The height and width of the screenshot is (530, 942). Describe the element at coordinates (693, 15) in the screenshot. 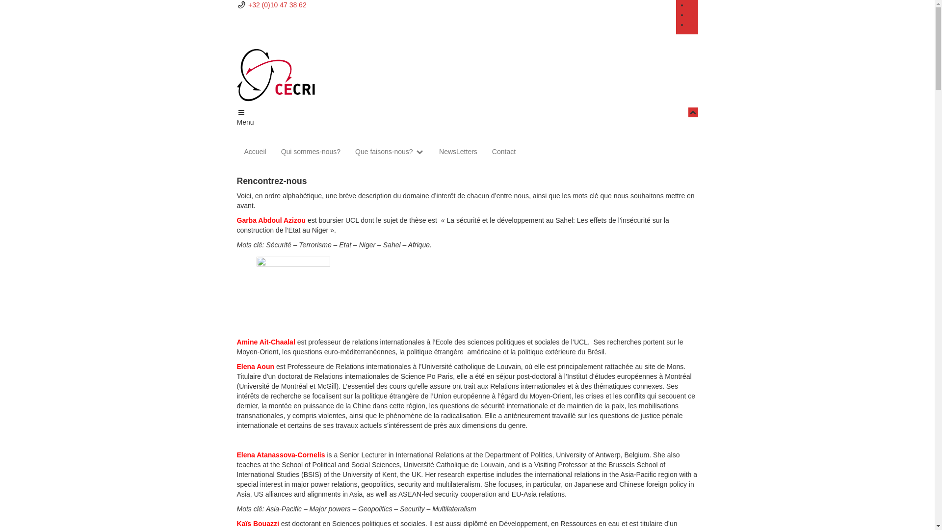

I see `Facebook` at that location.